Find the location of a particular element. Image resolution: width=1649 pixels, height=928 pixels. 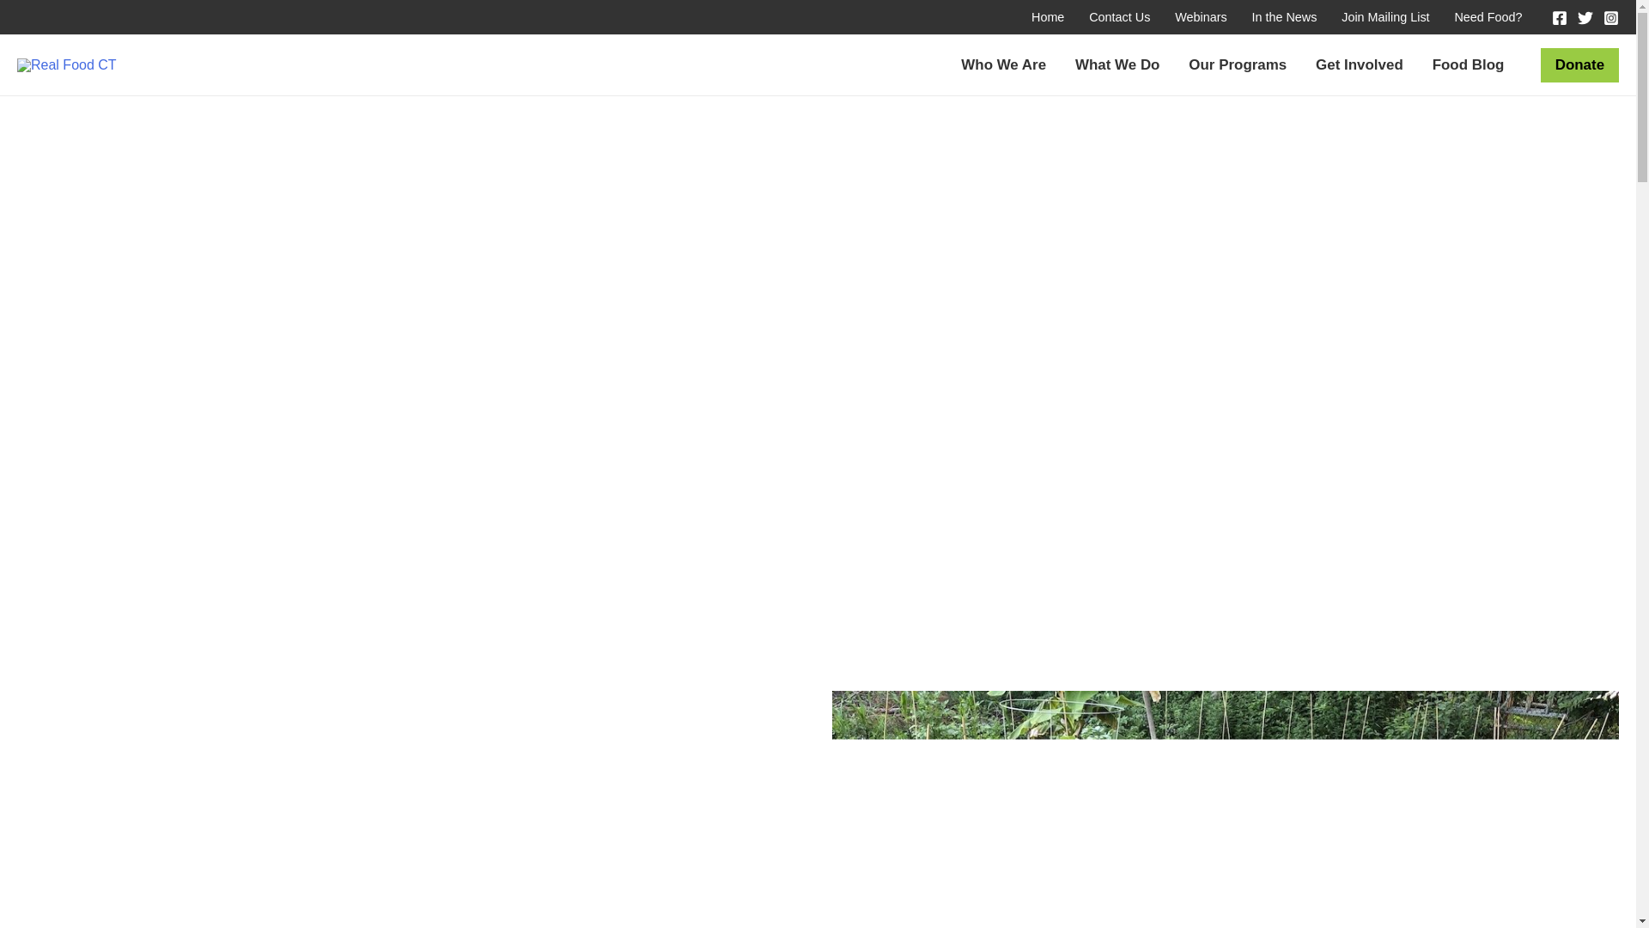

In the News is located at coordinates (1284, 17).